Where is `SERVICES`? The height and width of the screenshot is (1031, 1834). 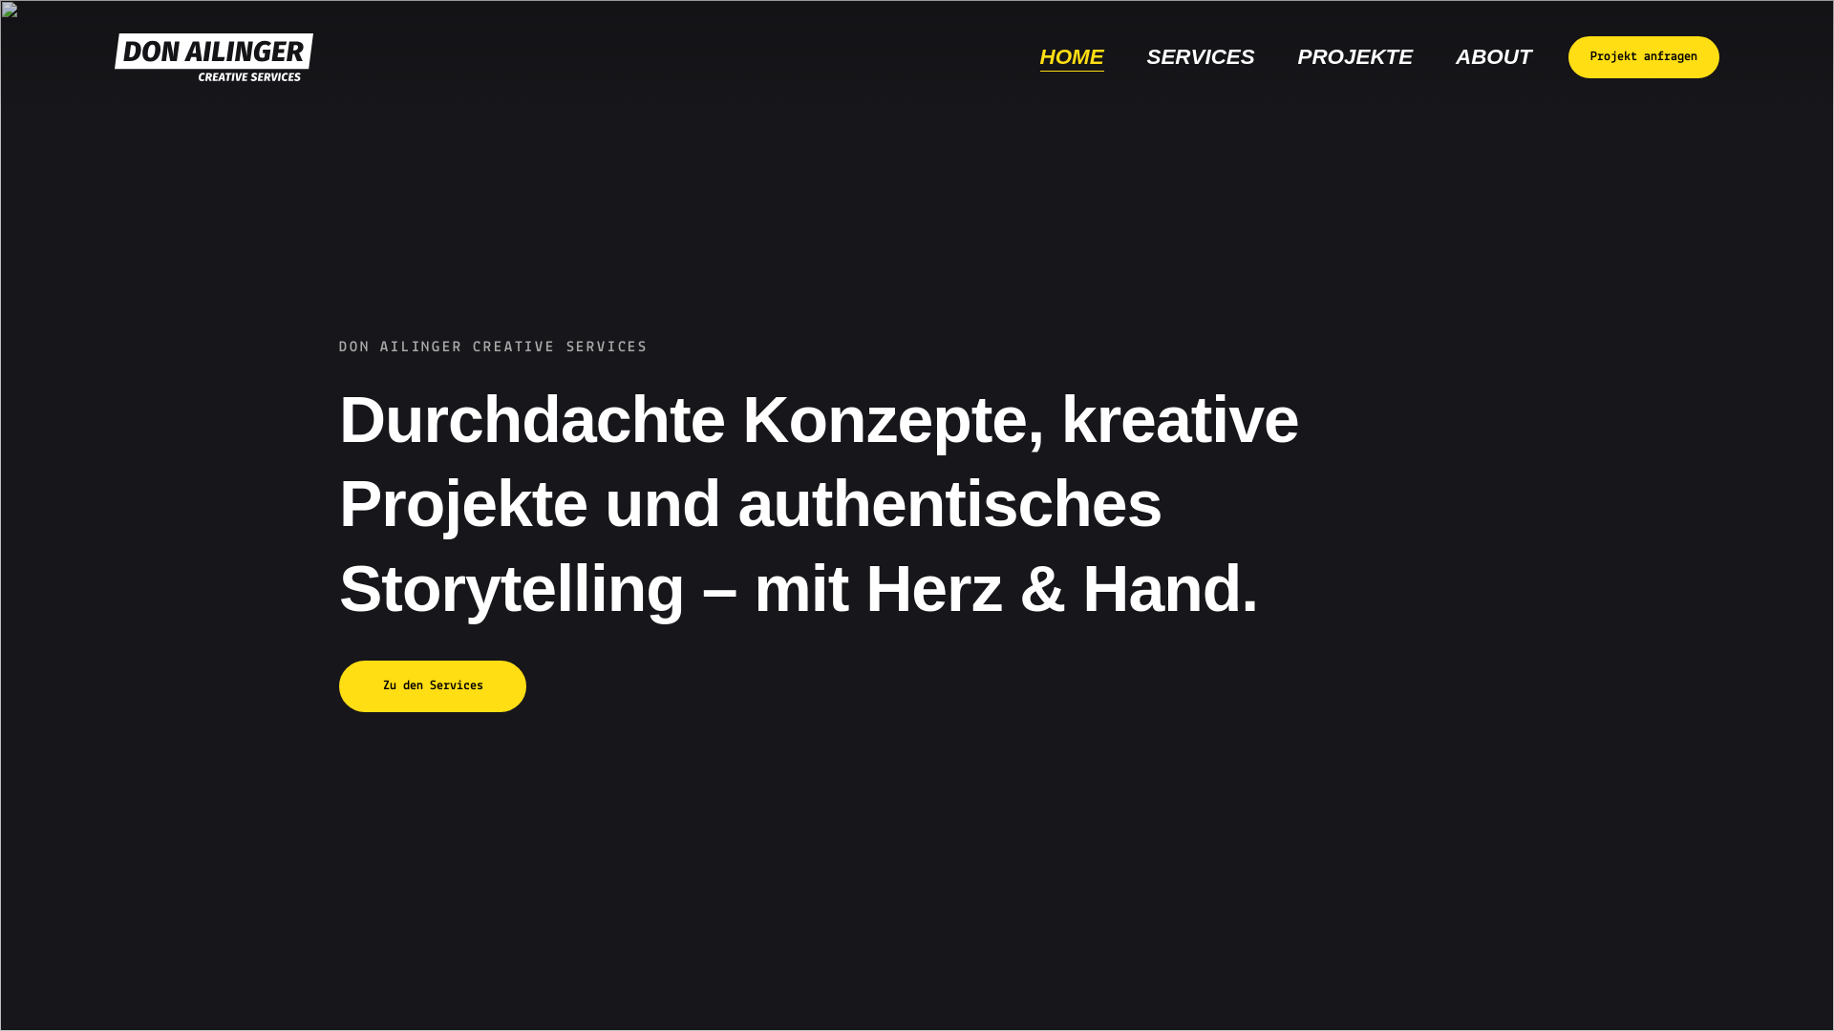 SERVICES is located at coordinates (1201, 57).